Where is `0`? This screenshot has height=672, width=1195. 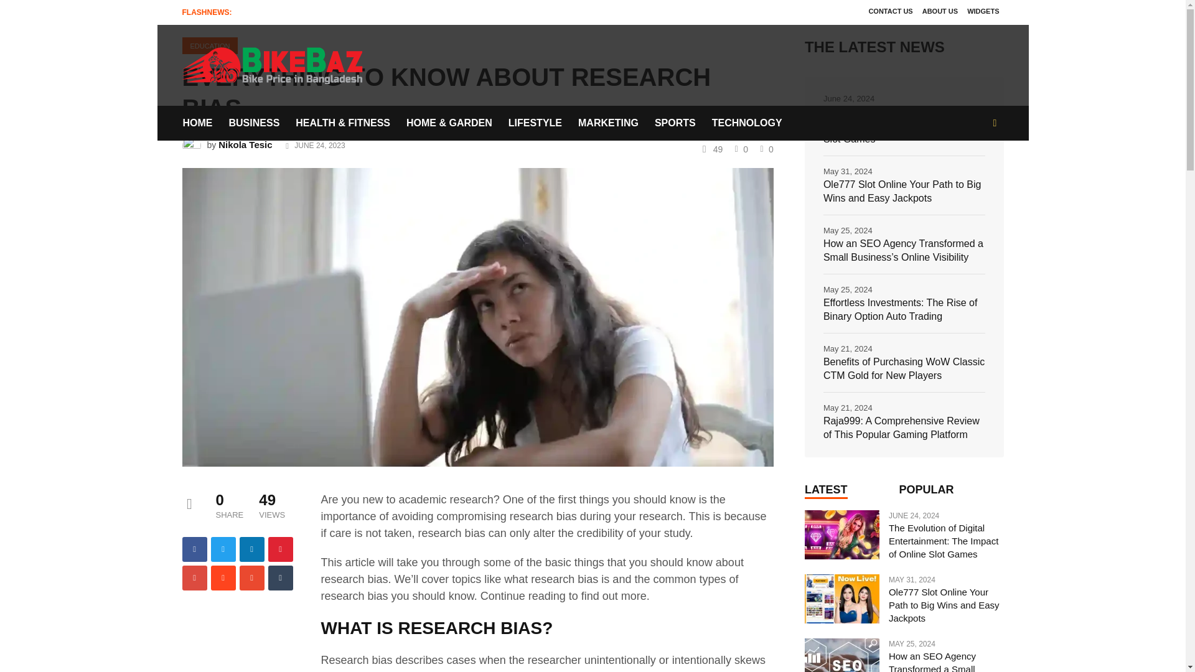 0 is located at coordinates (766, 148).